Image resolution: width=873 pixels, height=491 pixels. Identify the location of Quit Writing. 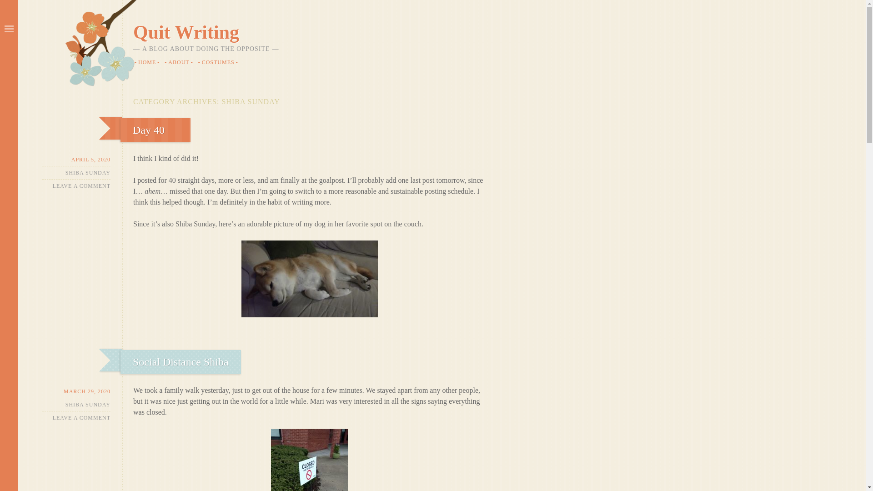
(186, 32).